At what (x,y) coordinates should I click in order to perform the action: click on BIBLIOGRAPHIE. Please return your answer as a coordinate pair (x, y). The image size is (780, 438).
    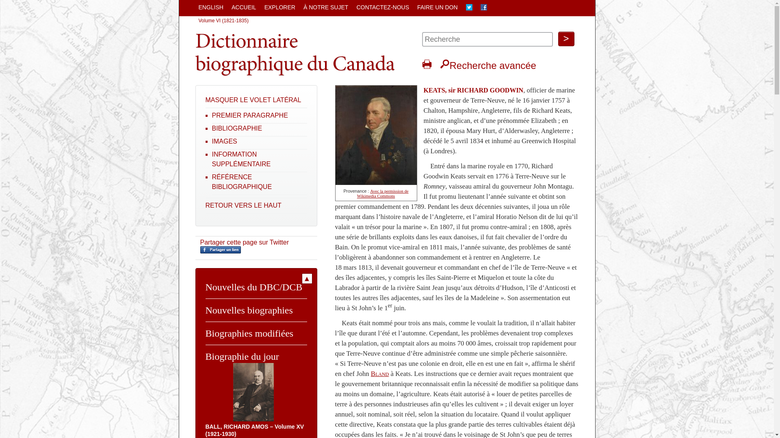
    Looking at the image, I should click on (237, 128).